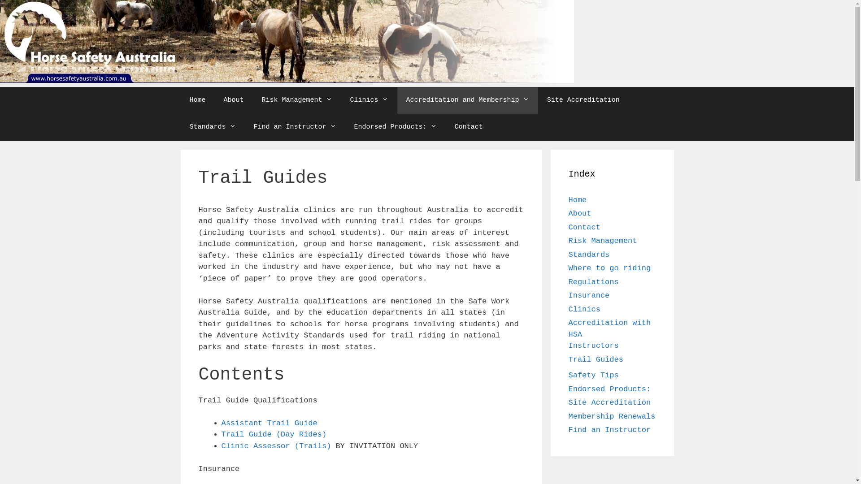 The height and width of the screenshot is (484, 861). I want to click on Clinics, so click(370, 100).